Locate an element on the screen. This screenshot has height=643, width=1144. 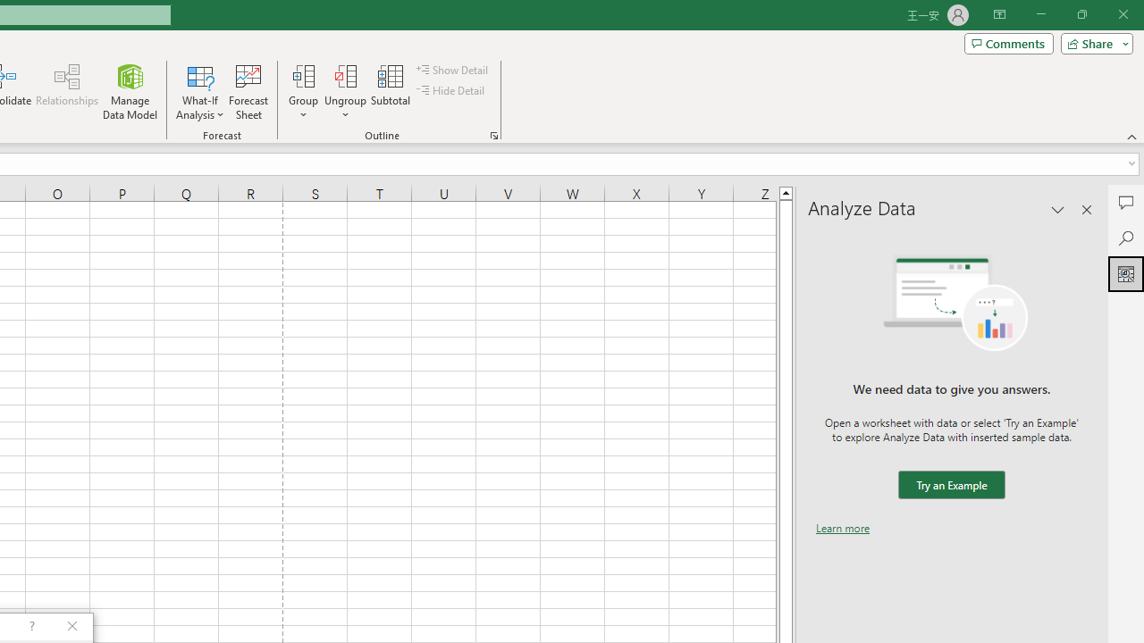
Group... is located at coordinates (303, 75).